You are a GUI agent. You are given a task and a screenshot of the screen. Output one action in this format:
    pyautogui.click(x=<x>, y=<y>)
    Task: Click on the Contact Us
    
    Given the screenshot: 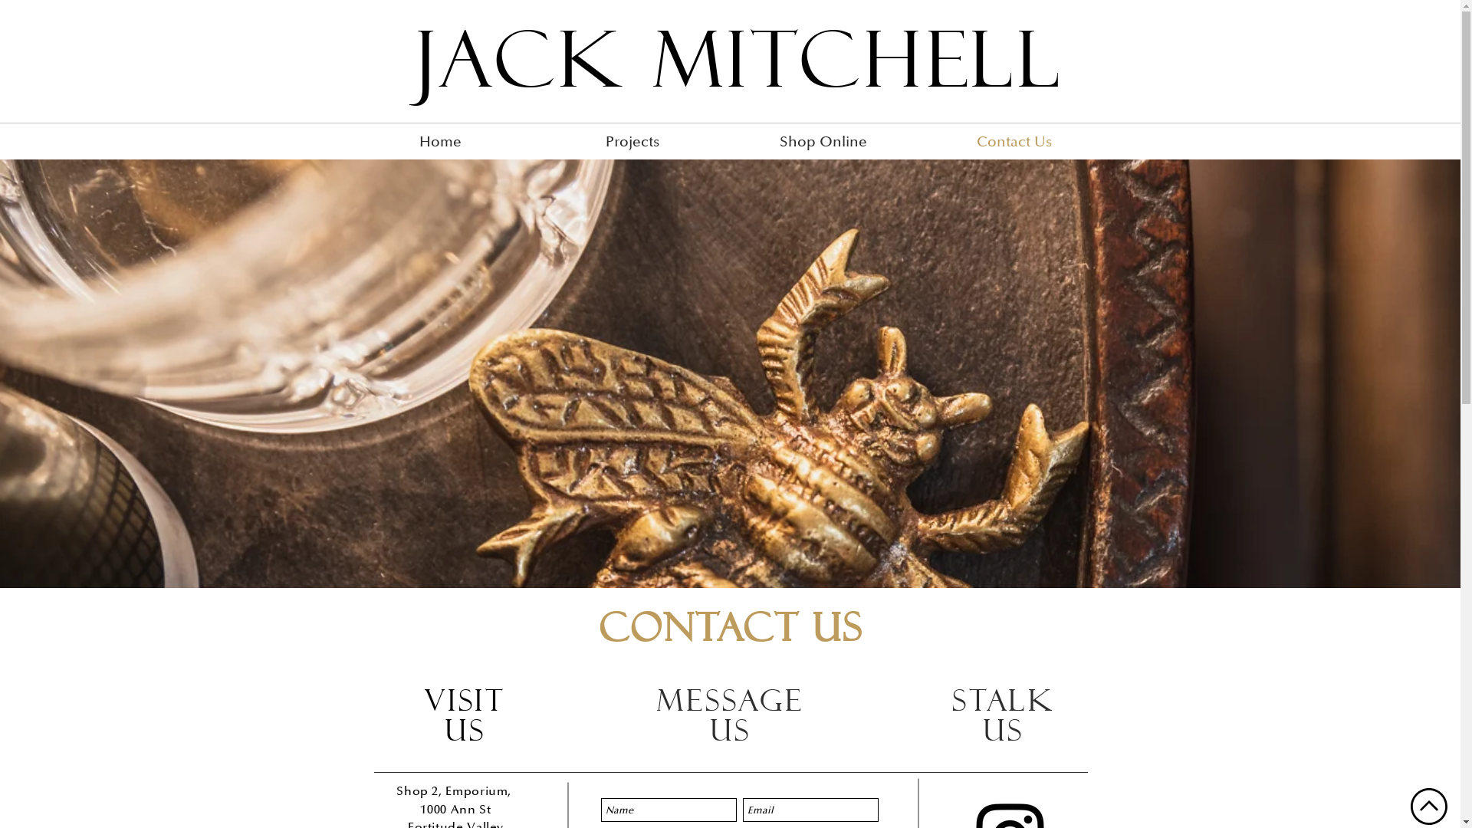 What is the action you would take?
    pyautogui.click(x=1014, y=142)
    